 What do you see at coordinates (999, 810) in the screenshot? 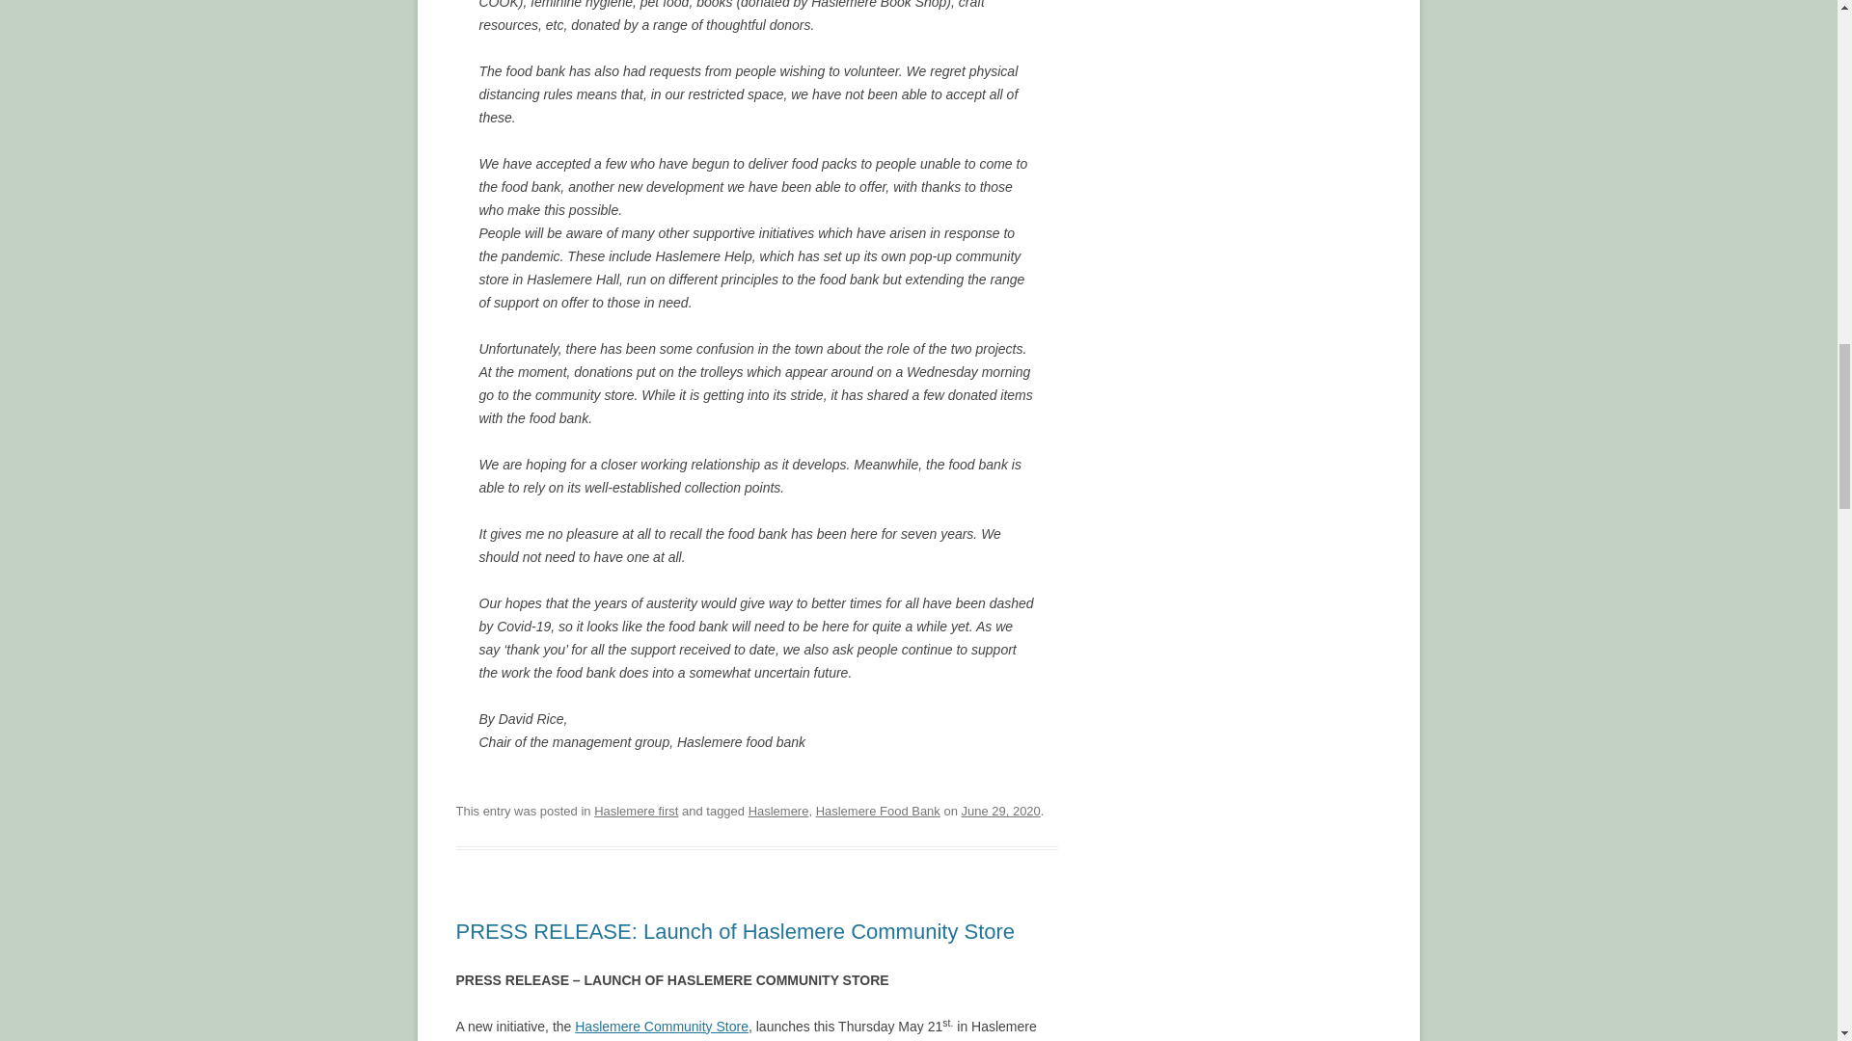
I see `2:08 pm` at bounding box center [999, 810].